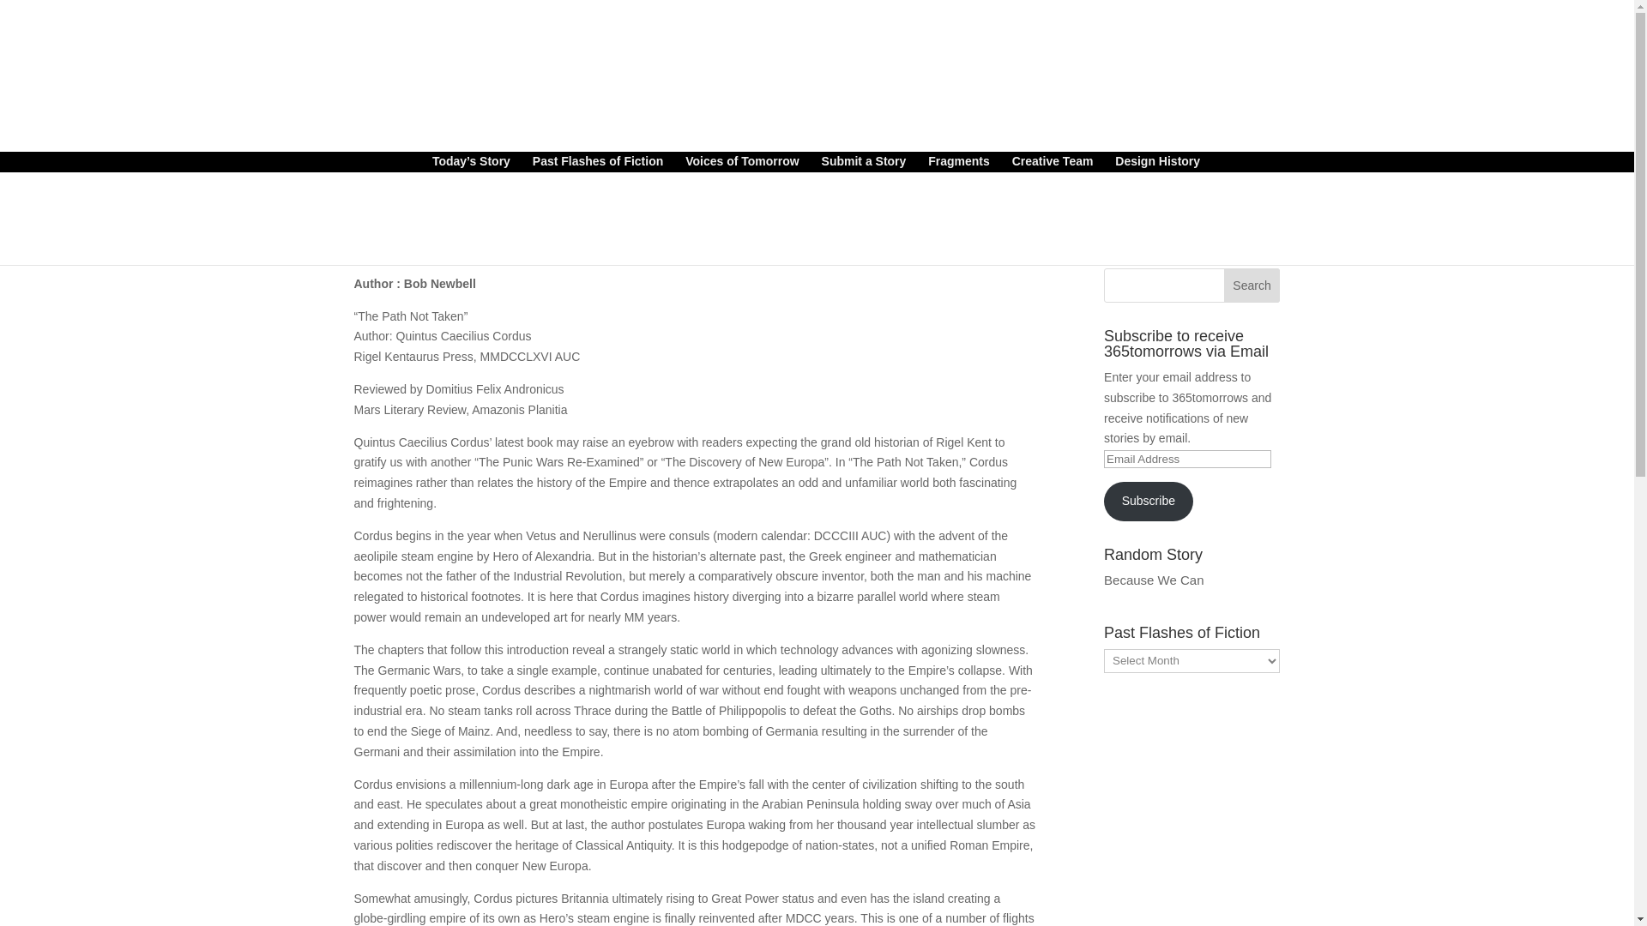  What do you see at coordinates (400, 219) in the screenshot?
I see `submission` at bounding box center [400, 219].